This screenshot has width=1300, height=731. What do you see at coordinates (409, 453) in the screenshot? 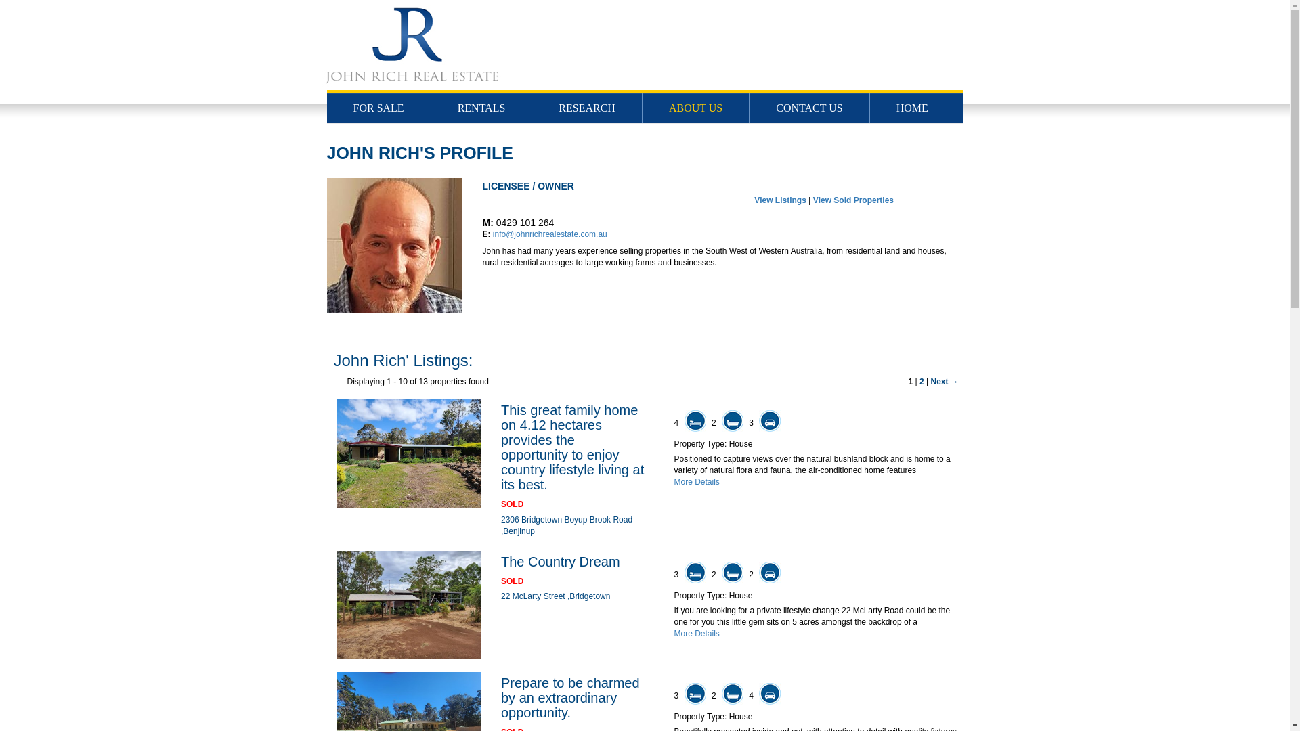
I see `Property for sale in Benjinup` at bounding box center [409, 453].